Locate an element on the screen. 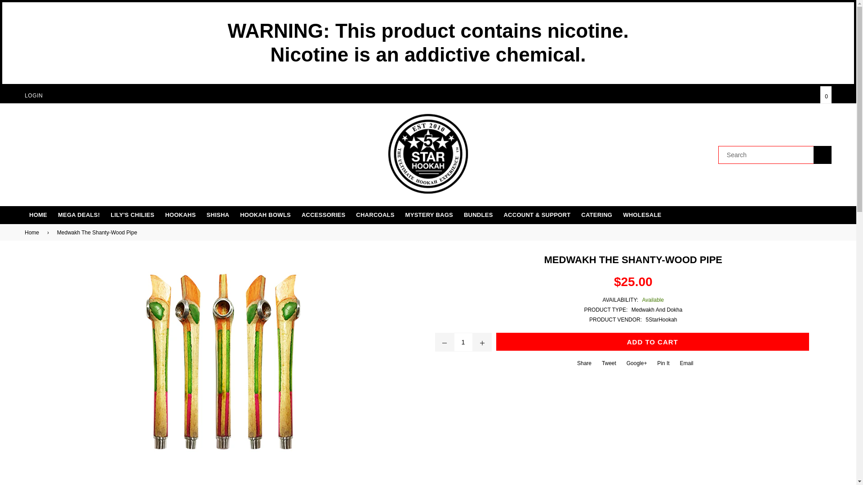  Share by Email is located at coordinates (685, 366).